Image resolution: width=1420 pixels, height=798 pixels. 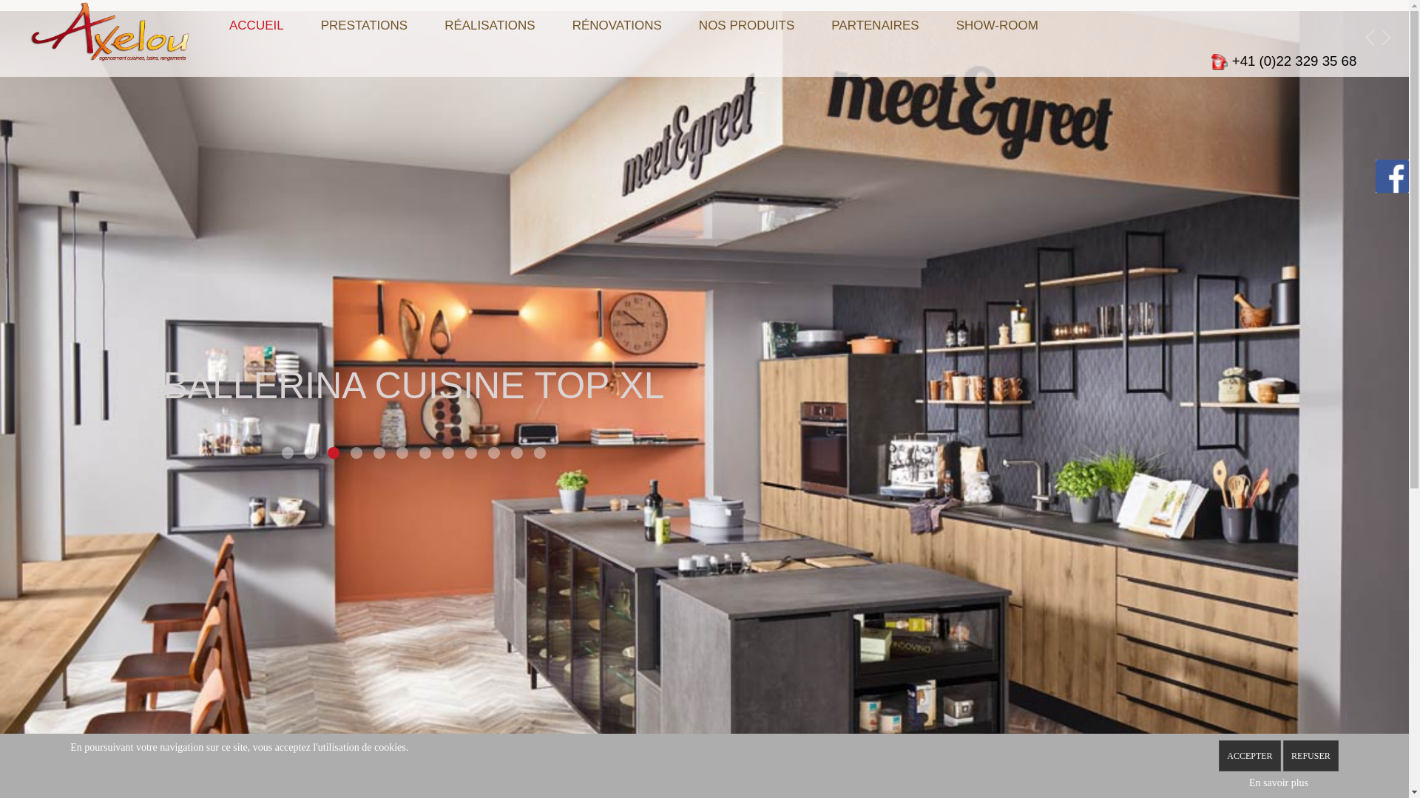 I want to click on NOS PRODUITS, so click(x=747, y=26).